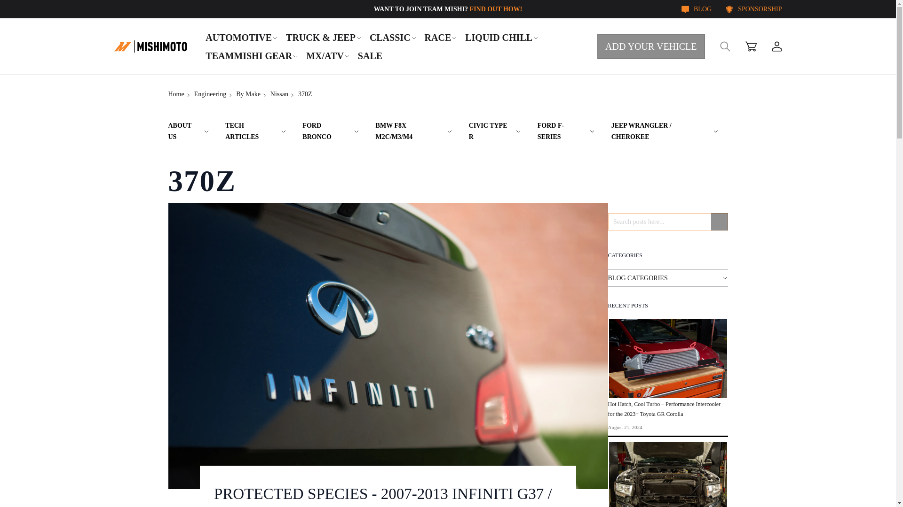 This screenshot has height=507, width=903. I want to click on Go to Home Page, so click(176, 94).